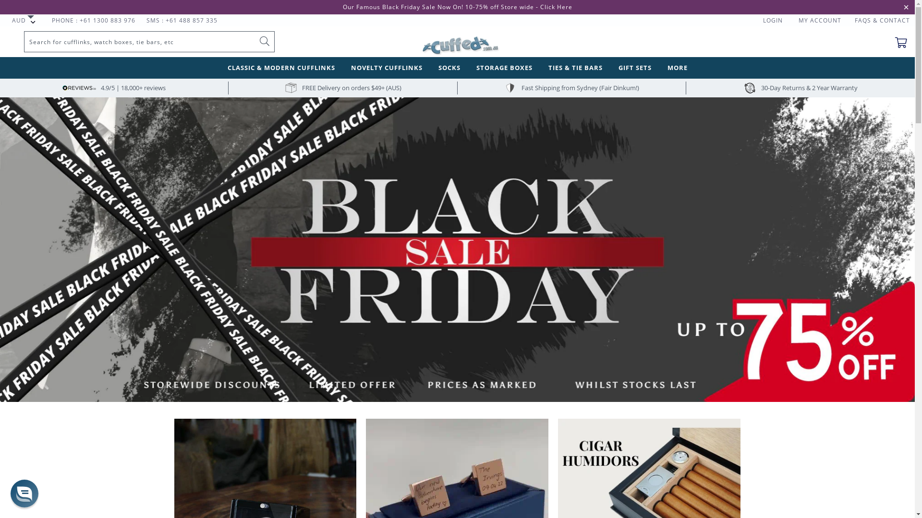 The image size is (922, 518). I want to click on GIFT SETS, so click(635, 68).